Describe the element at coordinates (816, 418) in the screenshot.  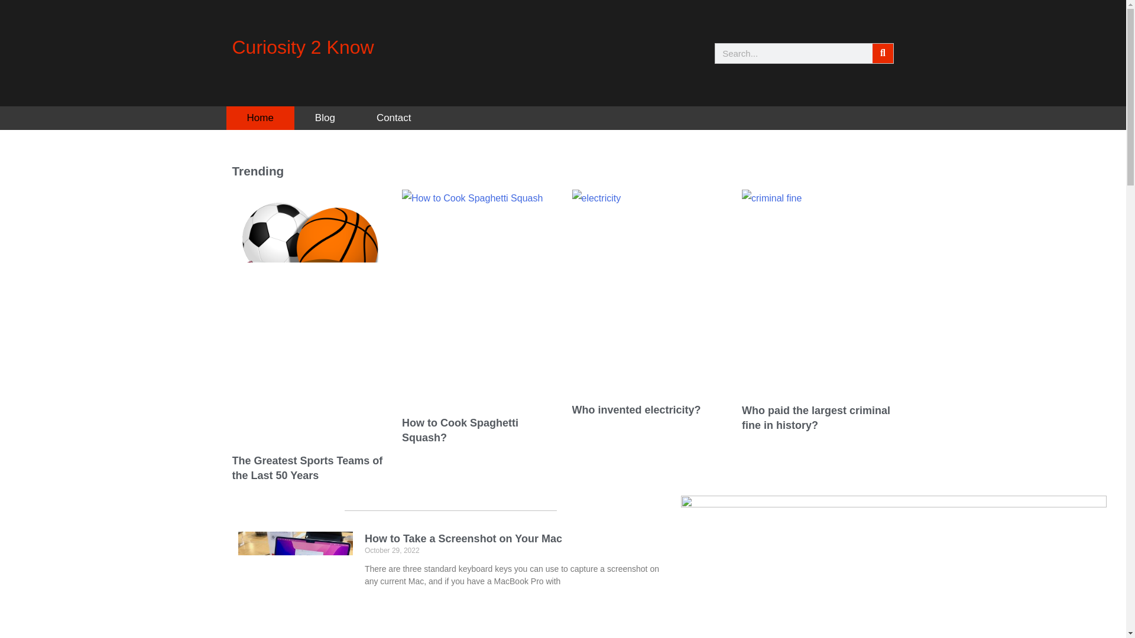
I see `Who paid the largest criminal fine in history?` at that location.